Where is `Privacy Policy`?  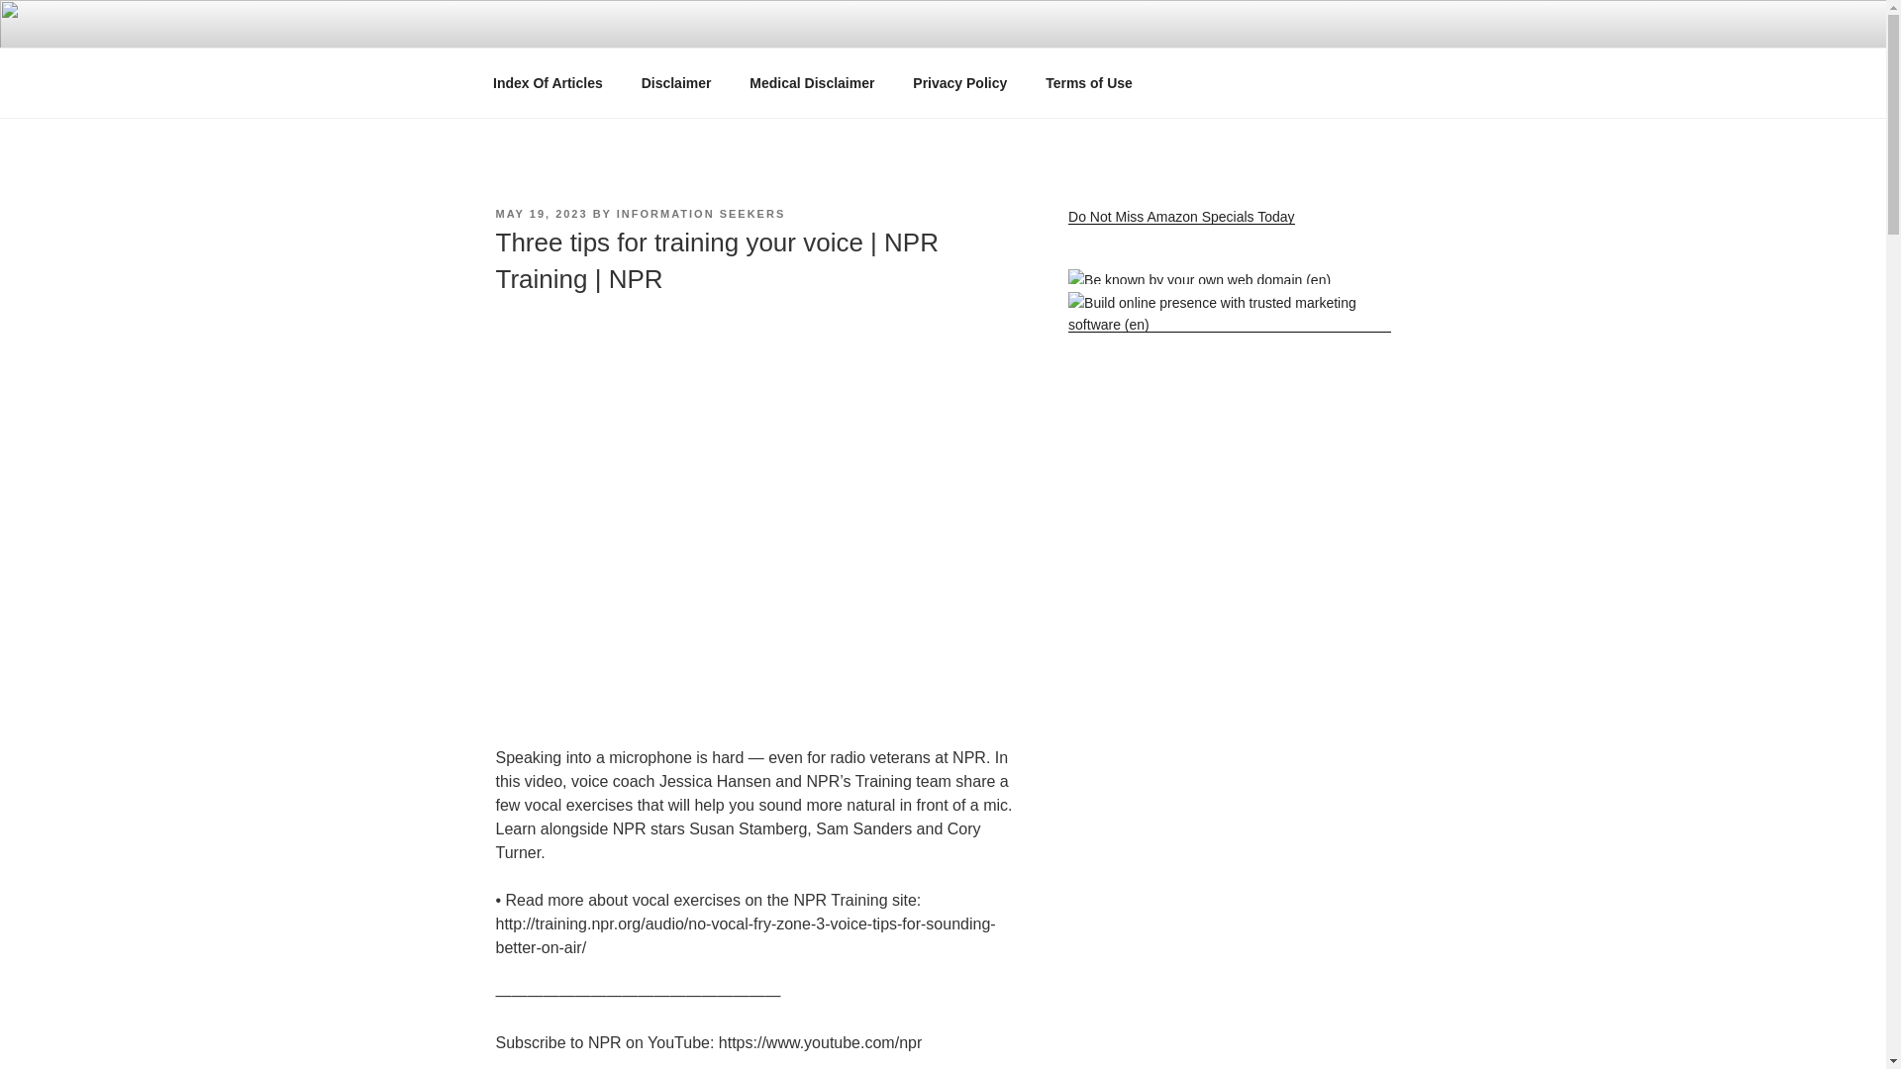
Privacy Policy is located at coordinates (959, 83).